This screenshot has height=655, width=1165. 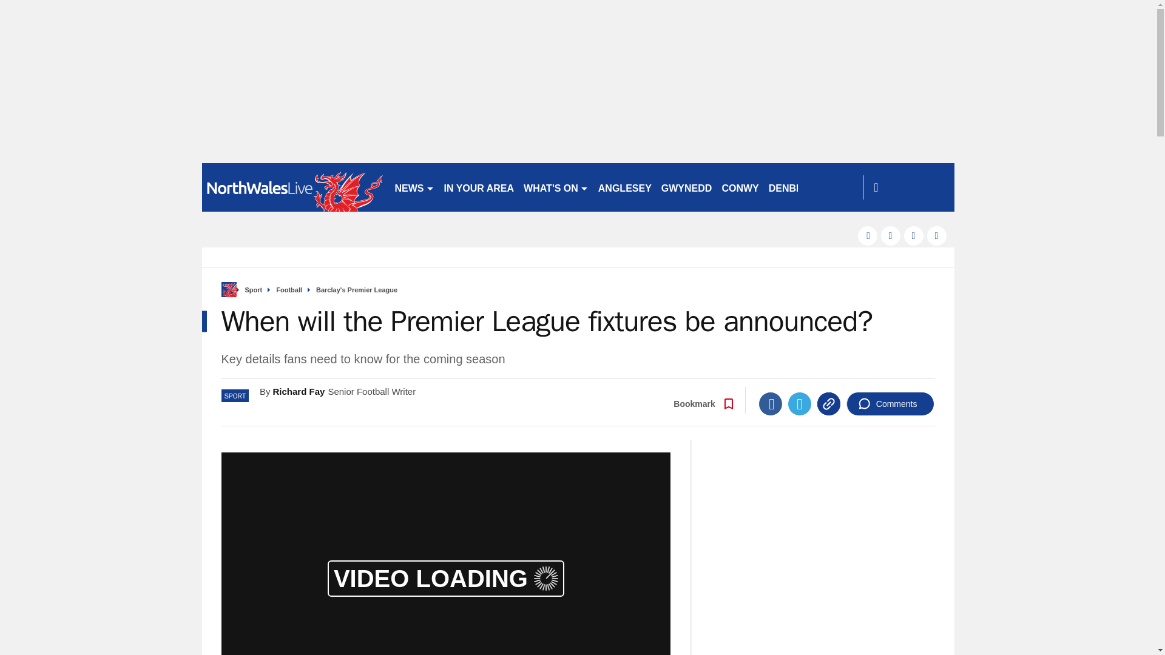 What do you see at coordinates (867, 235) in the screenshot?
I see `facebook` at bounding box center [867, 235].